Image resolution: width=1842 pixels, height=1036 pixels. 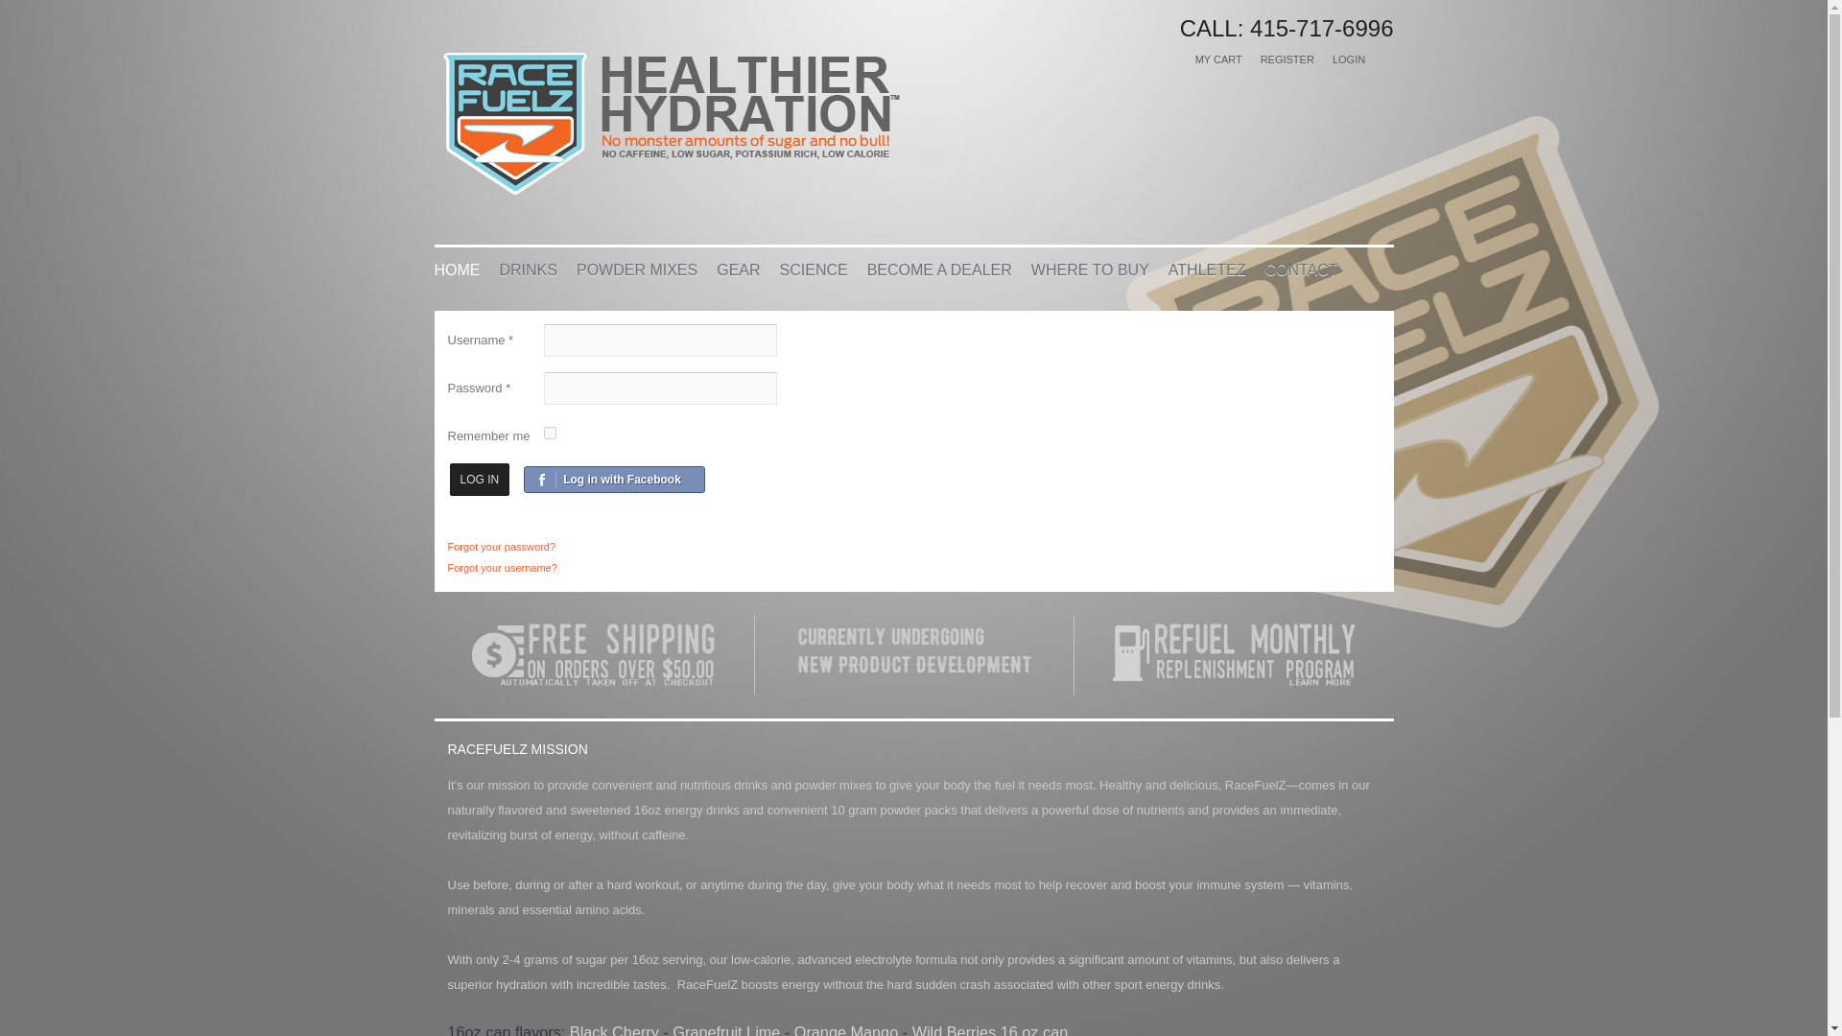 I want to click on MY CART, so click(x=1218, y=59).